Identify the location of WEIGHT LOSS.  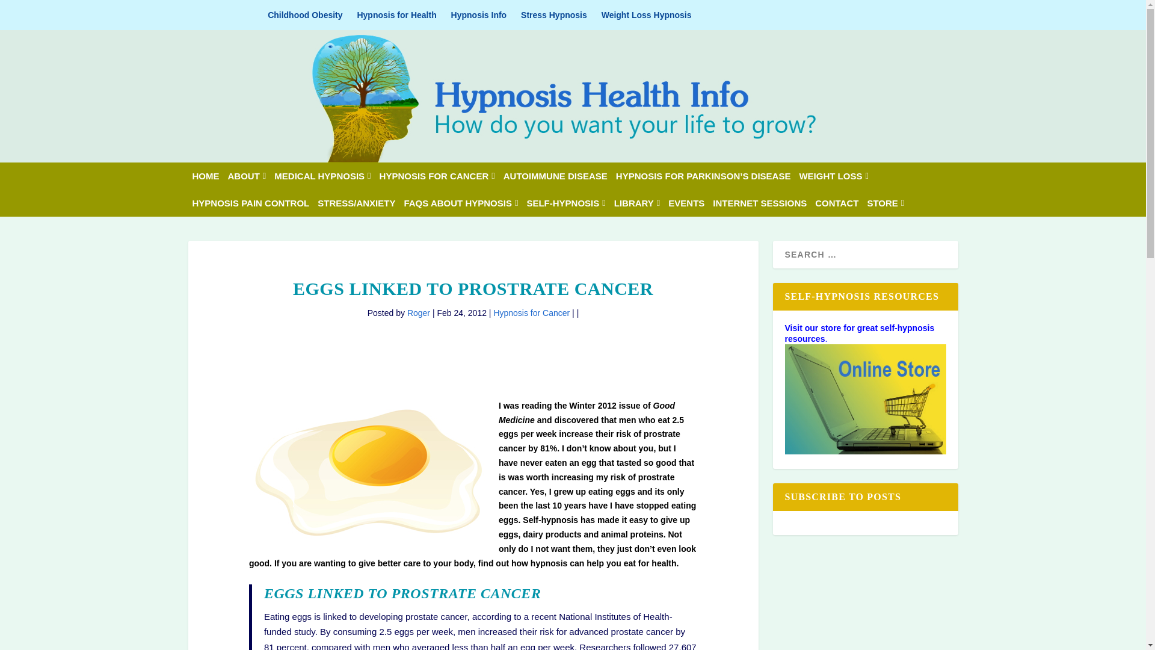
(834, 176).